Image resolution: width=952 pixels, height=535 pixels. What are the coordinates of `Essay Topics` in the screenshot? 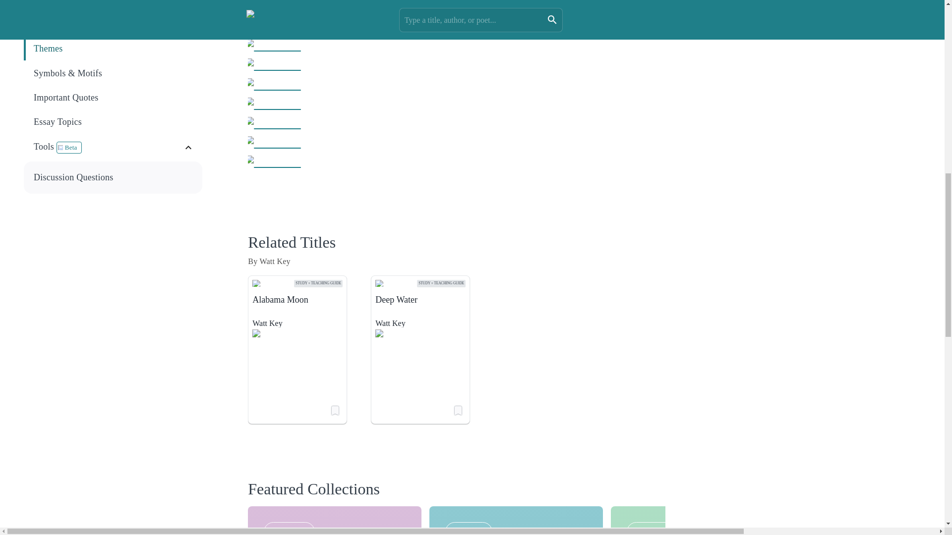 It's located at (113, 122).